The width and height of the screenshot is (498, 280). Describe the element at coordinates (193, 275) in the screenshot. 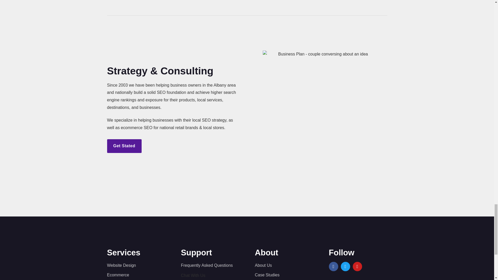

I see `Chat With Us` at that location.